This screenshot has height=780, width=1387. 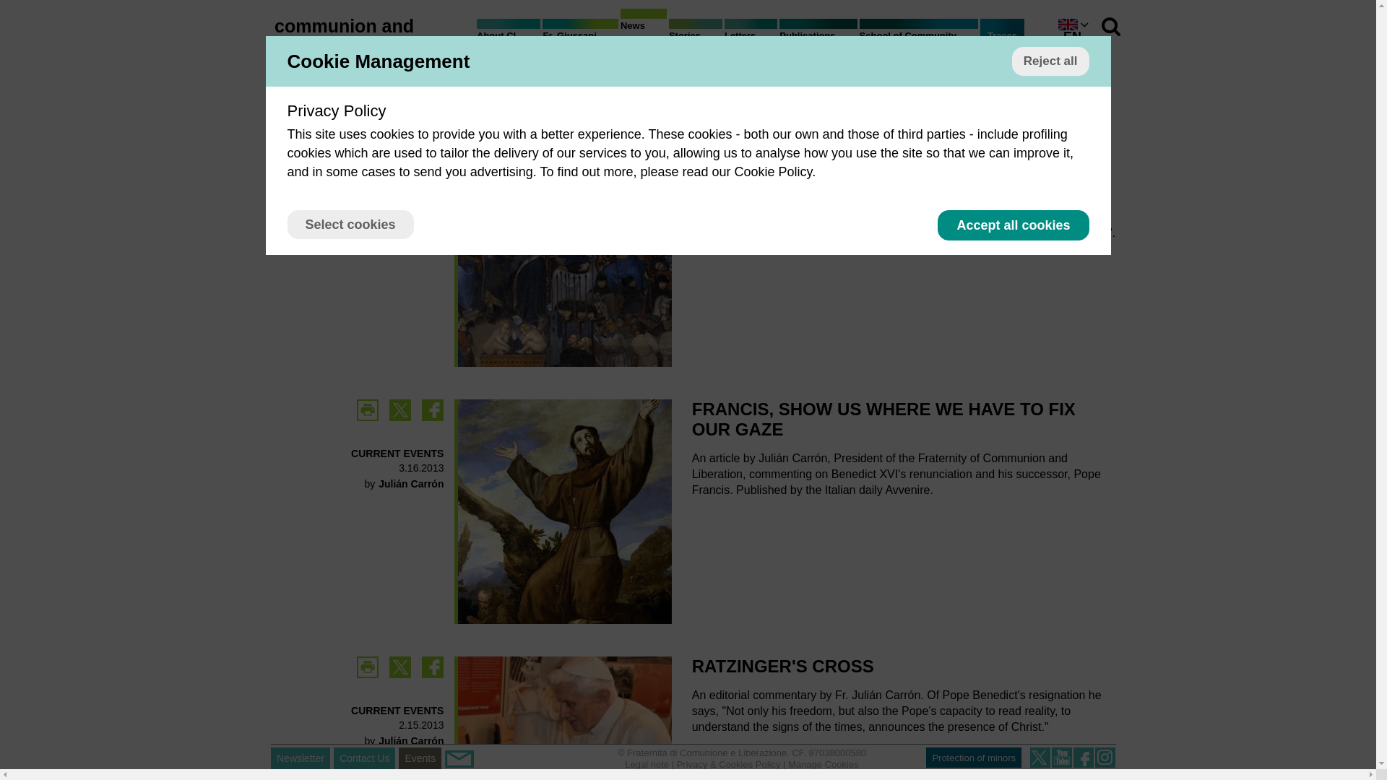 What do you see at coordinates (919, 39) in the screenshot?
I see `School of Community` at bounding box center [919, 39].